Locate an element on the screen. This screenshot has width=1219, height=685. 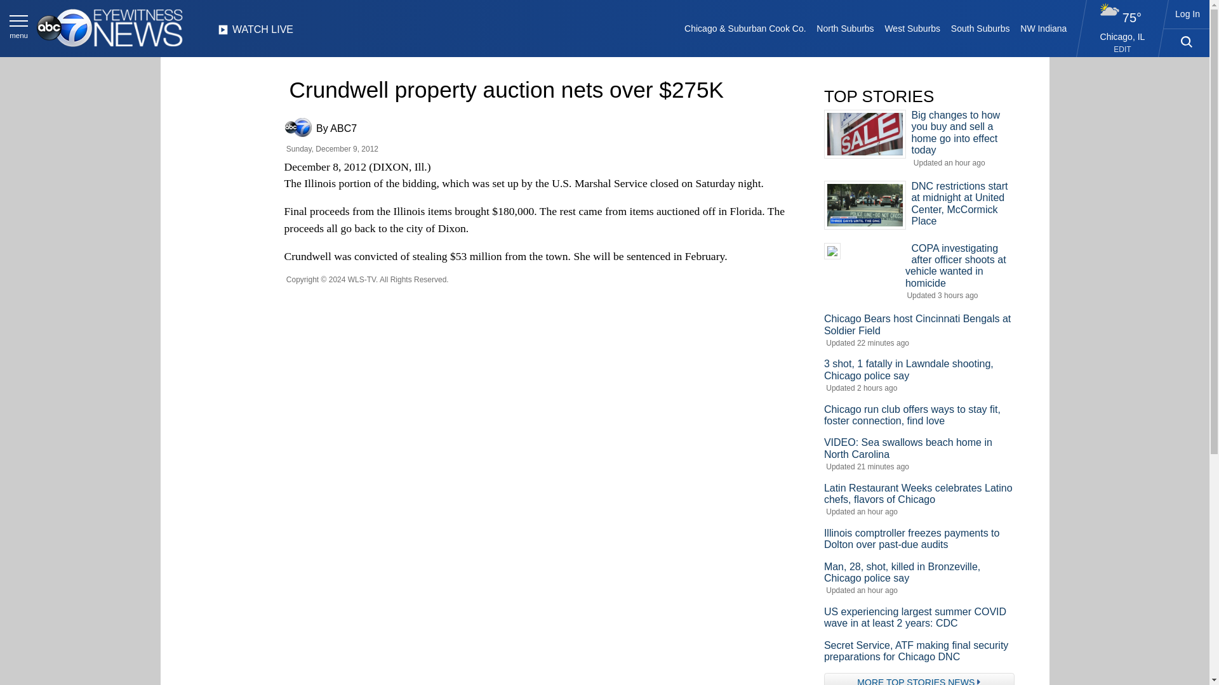
EDIT is located at coordinates (1122, 49).